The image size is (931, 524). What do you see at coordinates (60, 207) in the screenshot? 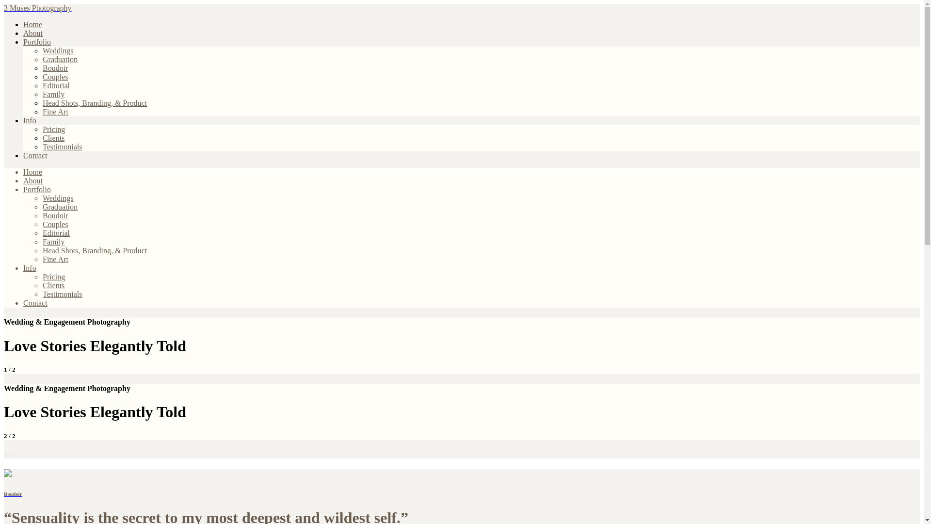
I see `Graduation` at bounding box center [60, 207].